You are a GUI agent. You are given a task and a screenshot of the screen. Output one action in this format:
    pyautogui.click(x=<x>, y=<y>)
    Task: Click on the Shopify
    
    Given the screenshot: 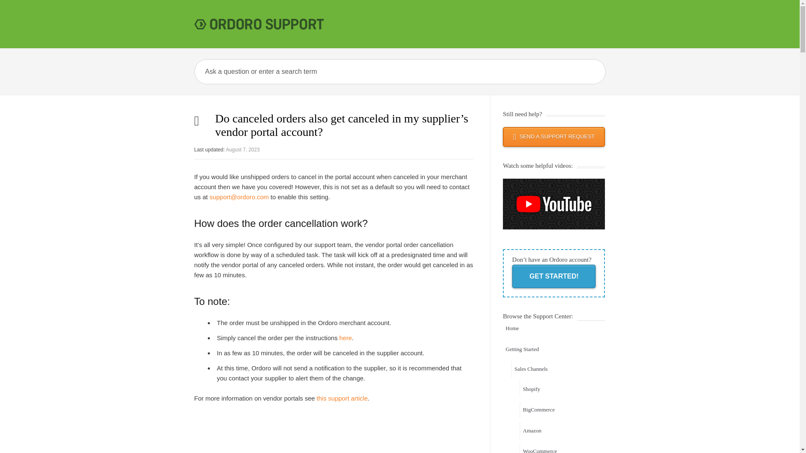 What is the action you would take?
    pyautogui.click(x=563, y=389)
    